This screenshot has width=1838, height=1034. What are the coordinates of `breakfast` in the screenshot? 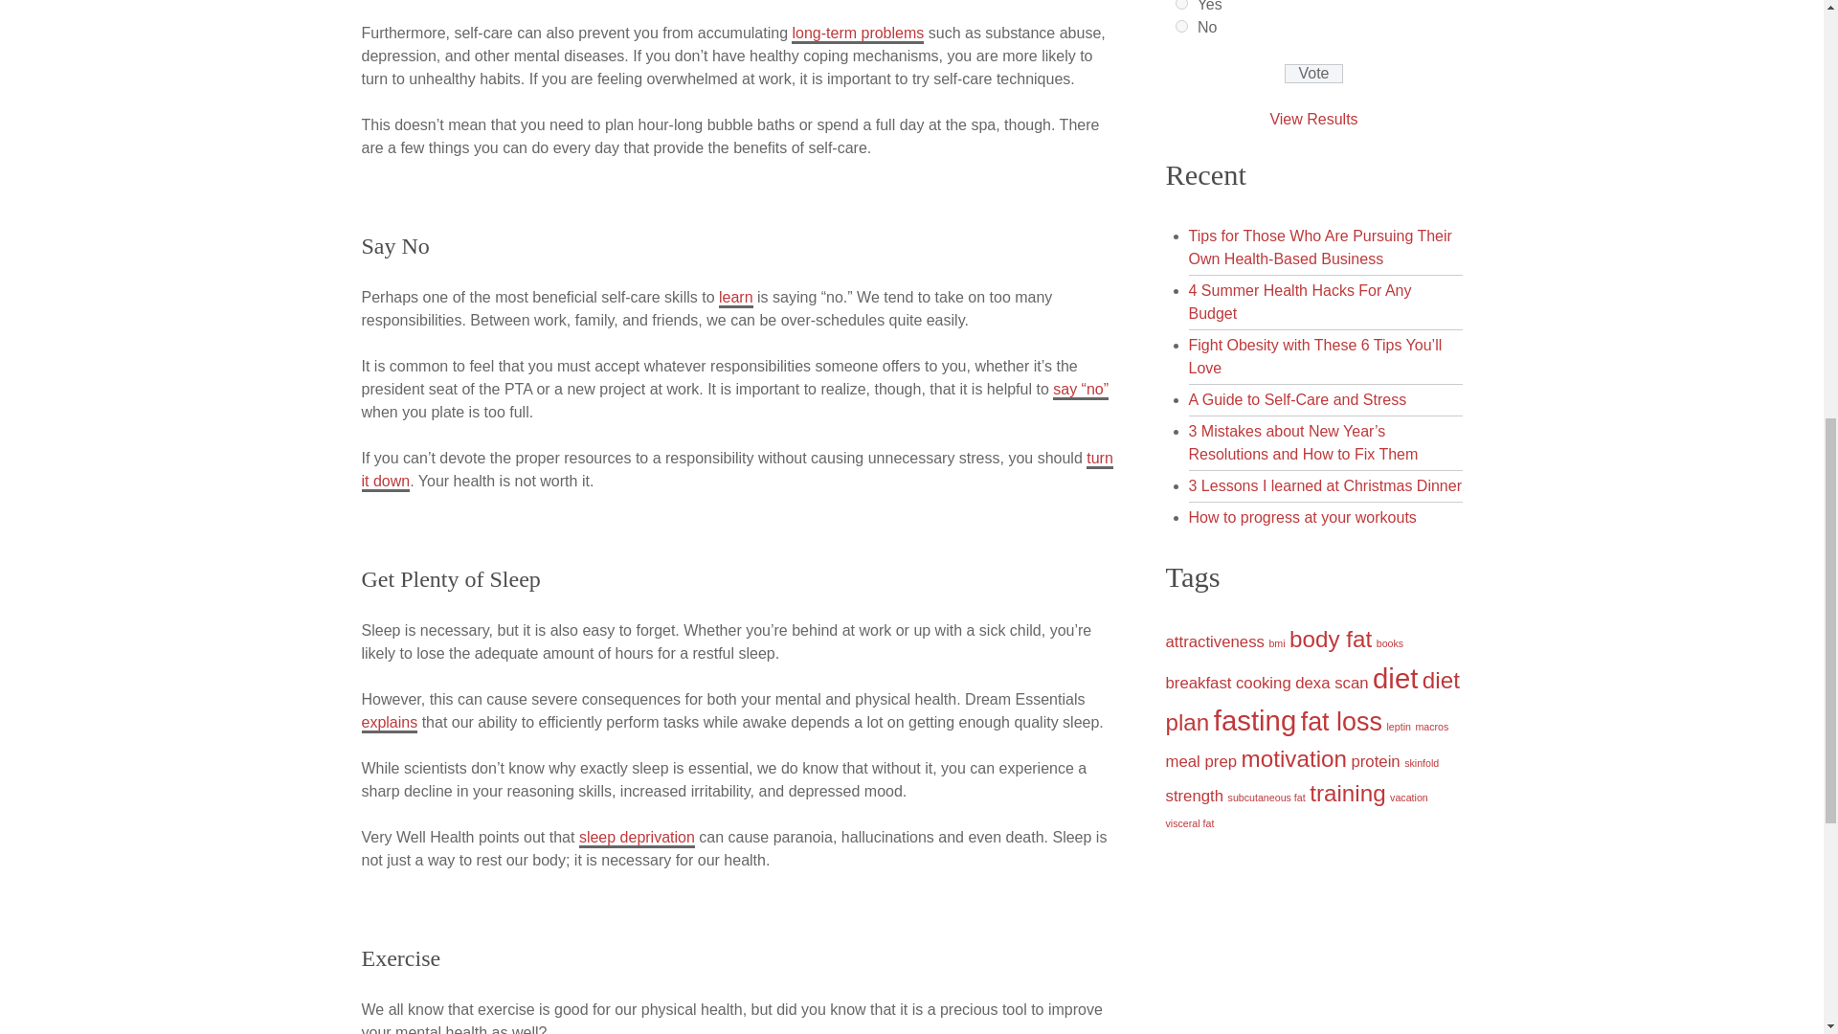 It's located at (1199, 683).